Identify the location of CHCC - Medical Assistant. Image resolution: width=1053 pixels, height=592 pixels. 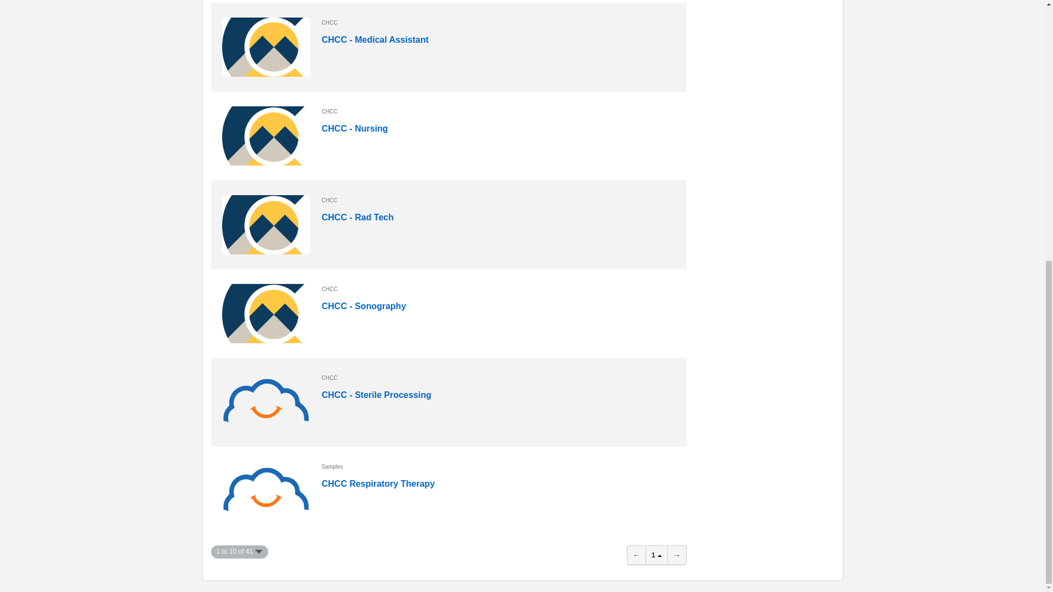
(267, 47).